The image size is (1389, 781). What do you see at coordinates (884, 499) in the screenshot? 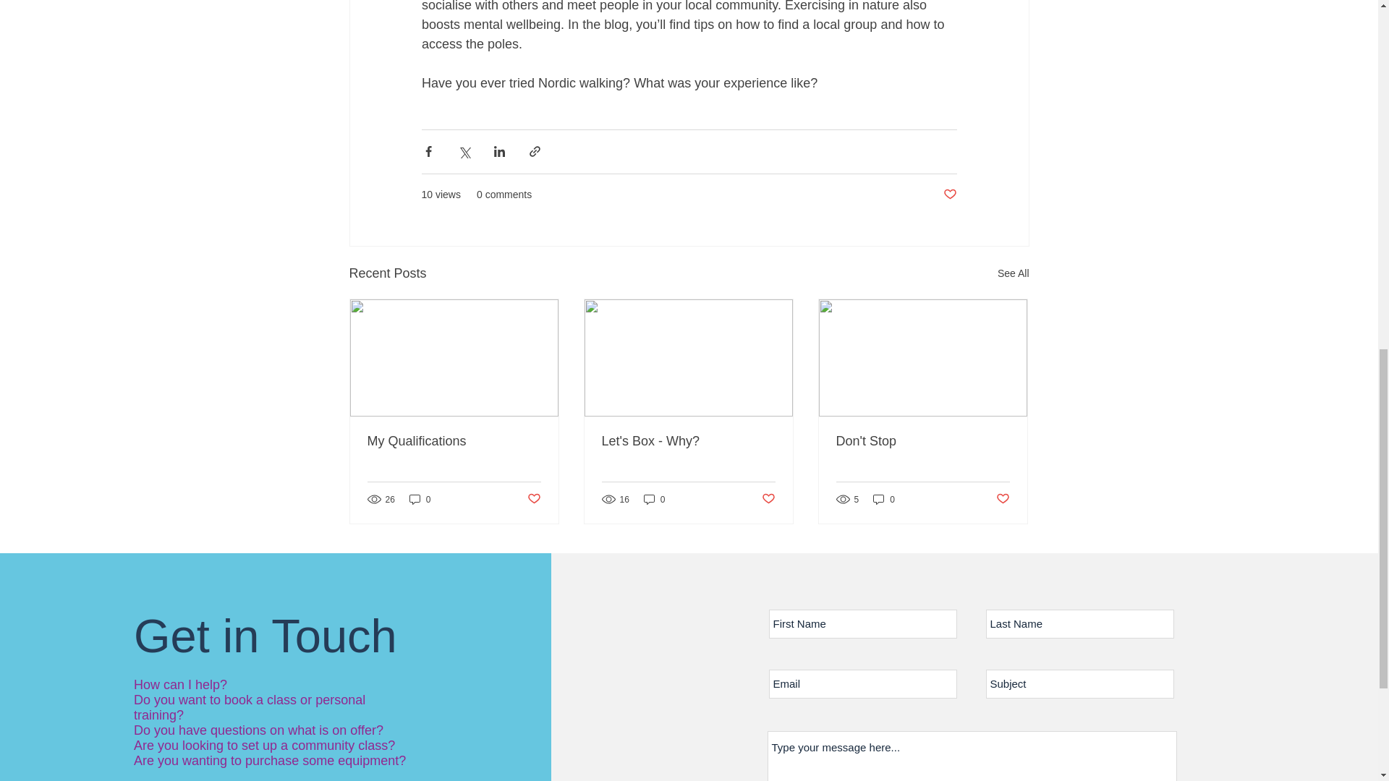
I see `0` at bounding box center [884, 499].